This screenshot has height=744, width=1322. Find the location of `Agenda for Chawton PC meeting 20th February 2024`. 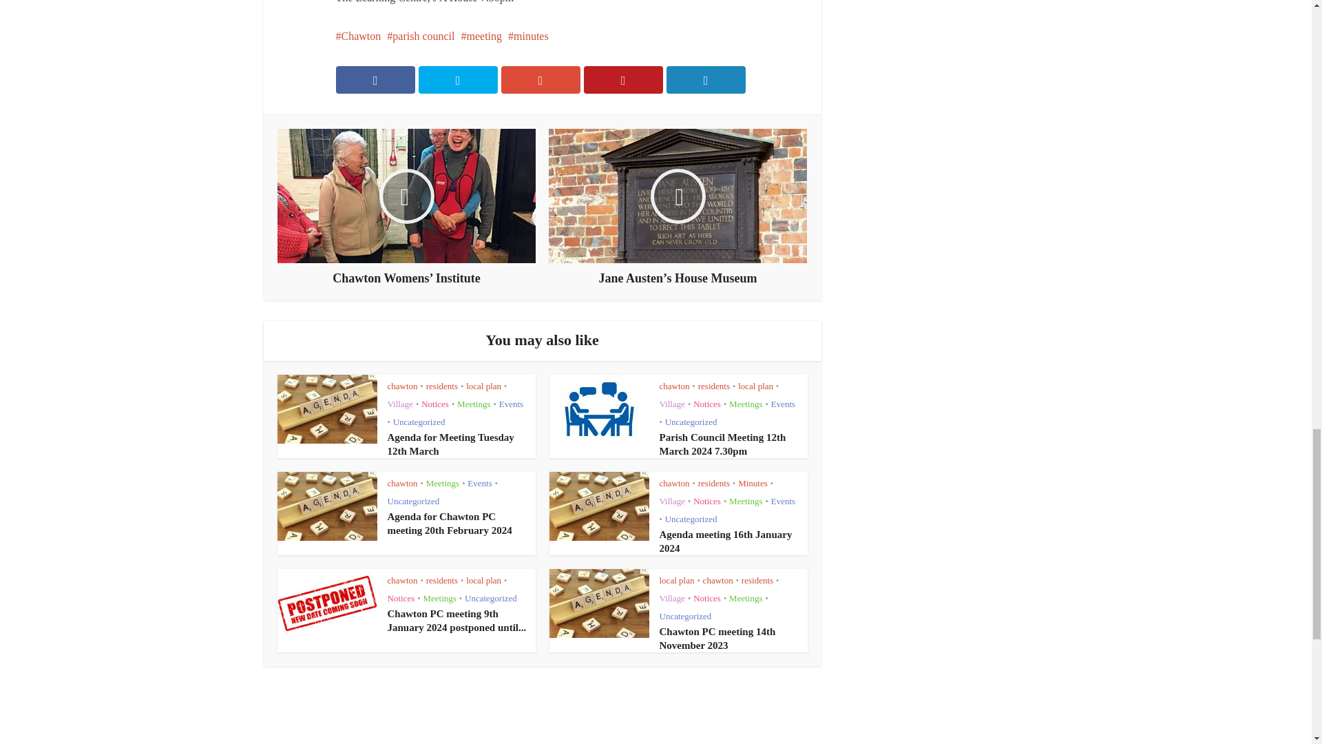

Agenda for Chawton PC meeting 20th February 2024 is located at coordinates (449, 523).